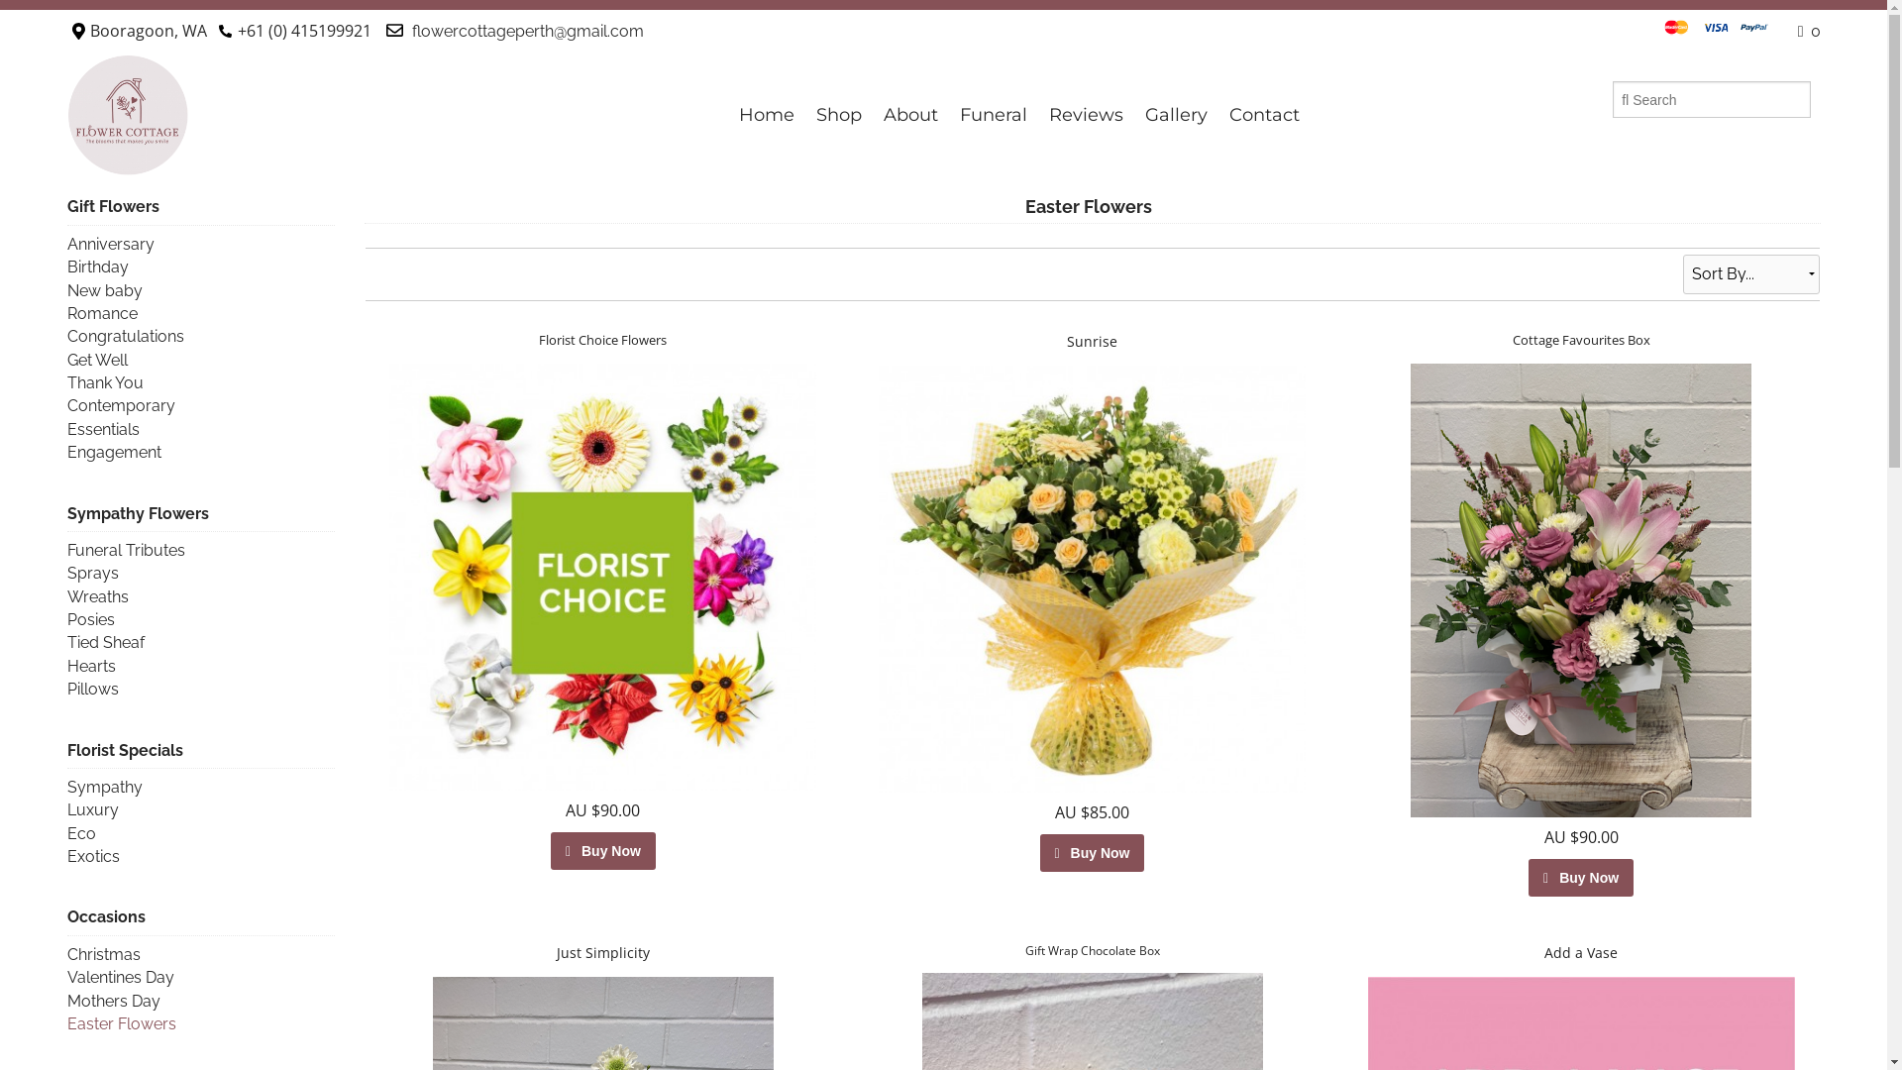  What do you see at coordinates (1264, 115) in the screenshot?
I see `Contact` at bounding box center [1264, 115].